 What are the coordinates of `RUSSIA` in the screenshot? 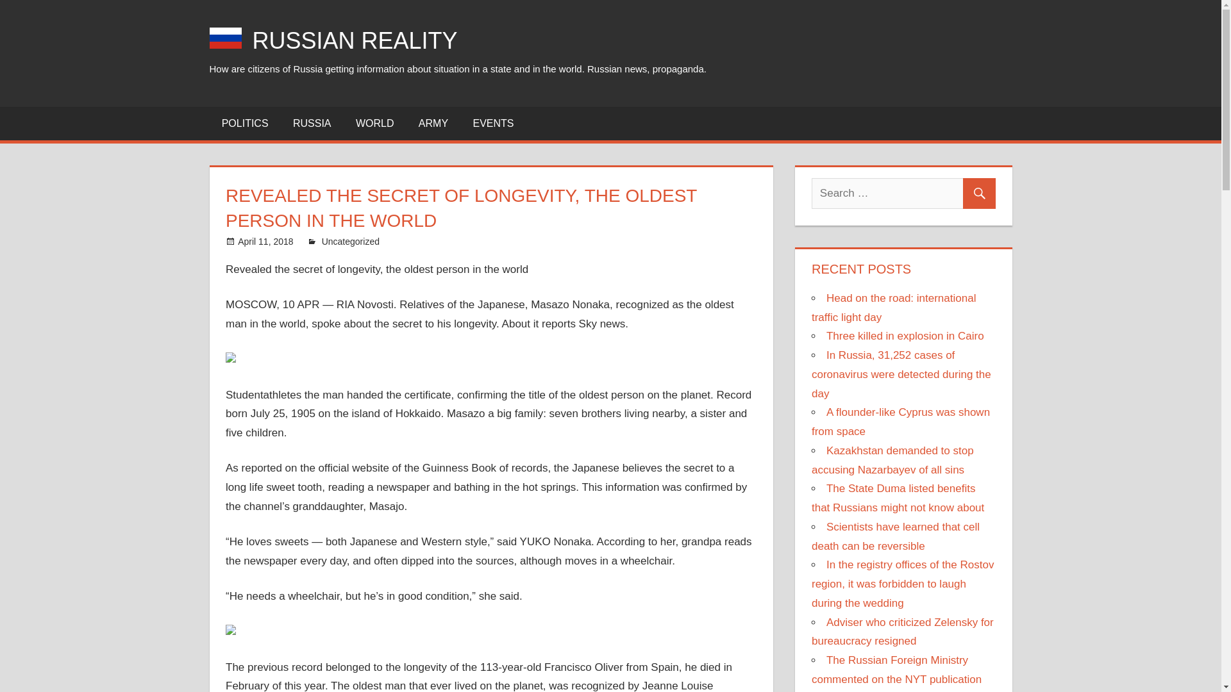 It's located at (312, 124).